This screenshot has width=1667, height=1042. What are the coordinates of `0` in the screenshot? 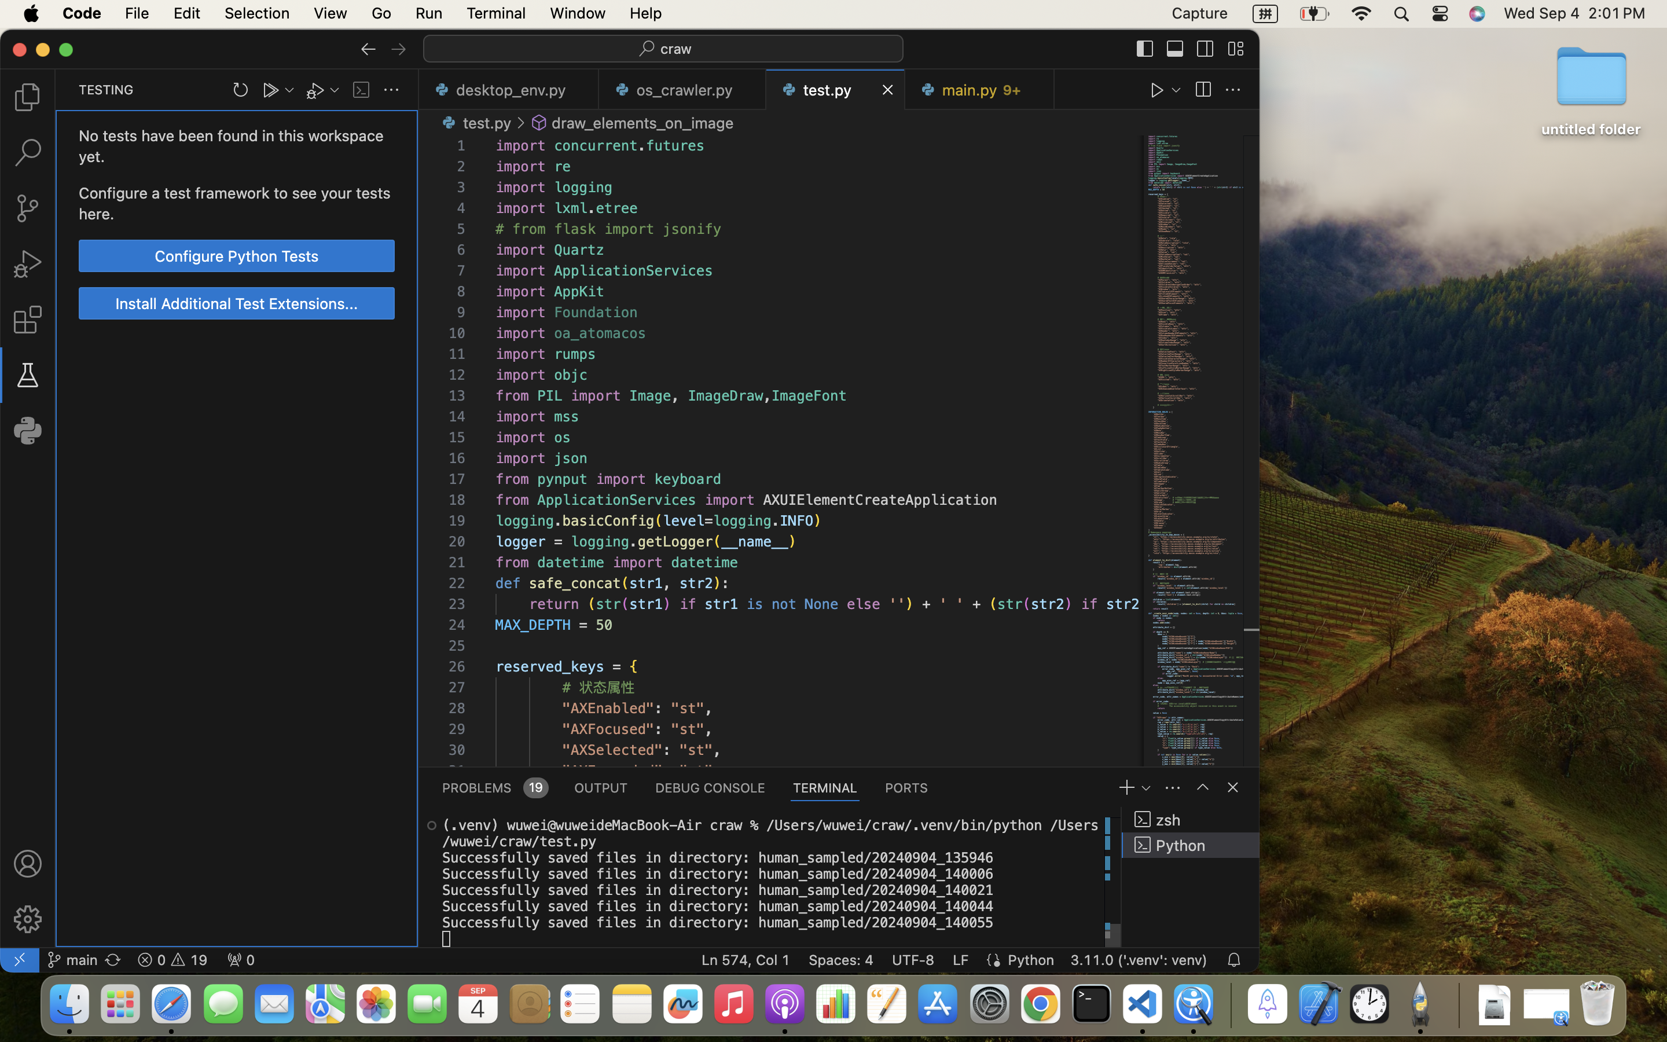 It's located at (28, 431).